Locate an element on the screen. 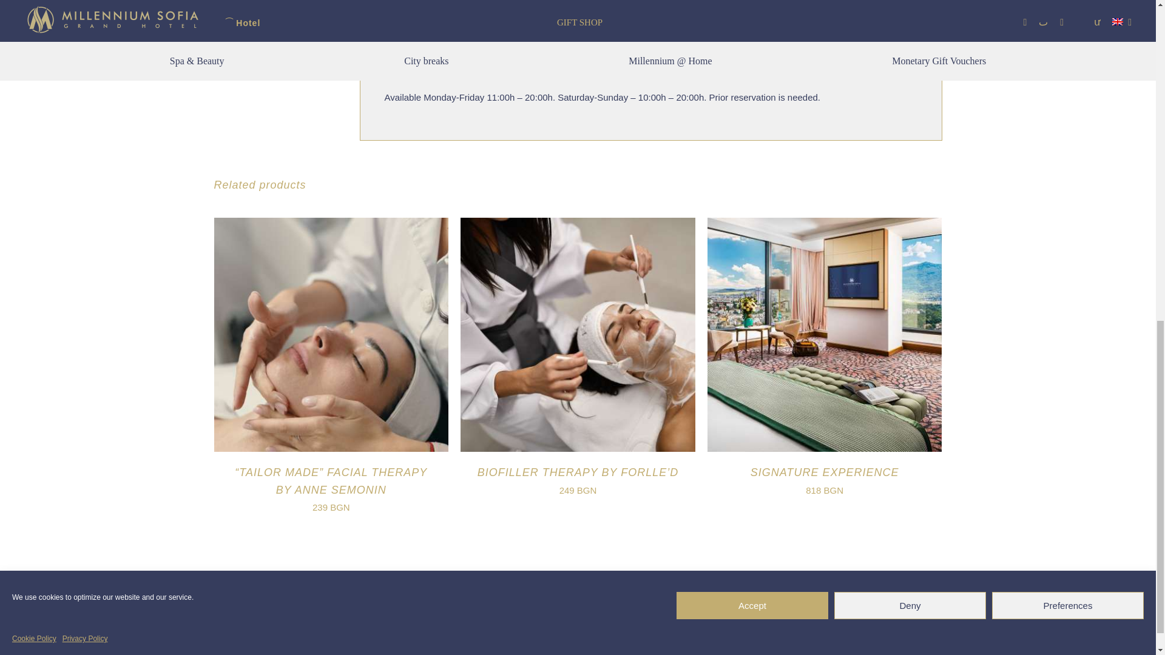 This screenshot has width=1165, height=655. Deny is located at coordinates (910, 278).